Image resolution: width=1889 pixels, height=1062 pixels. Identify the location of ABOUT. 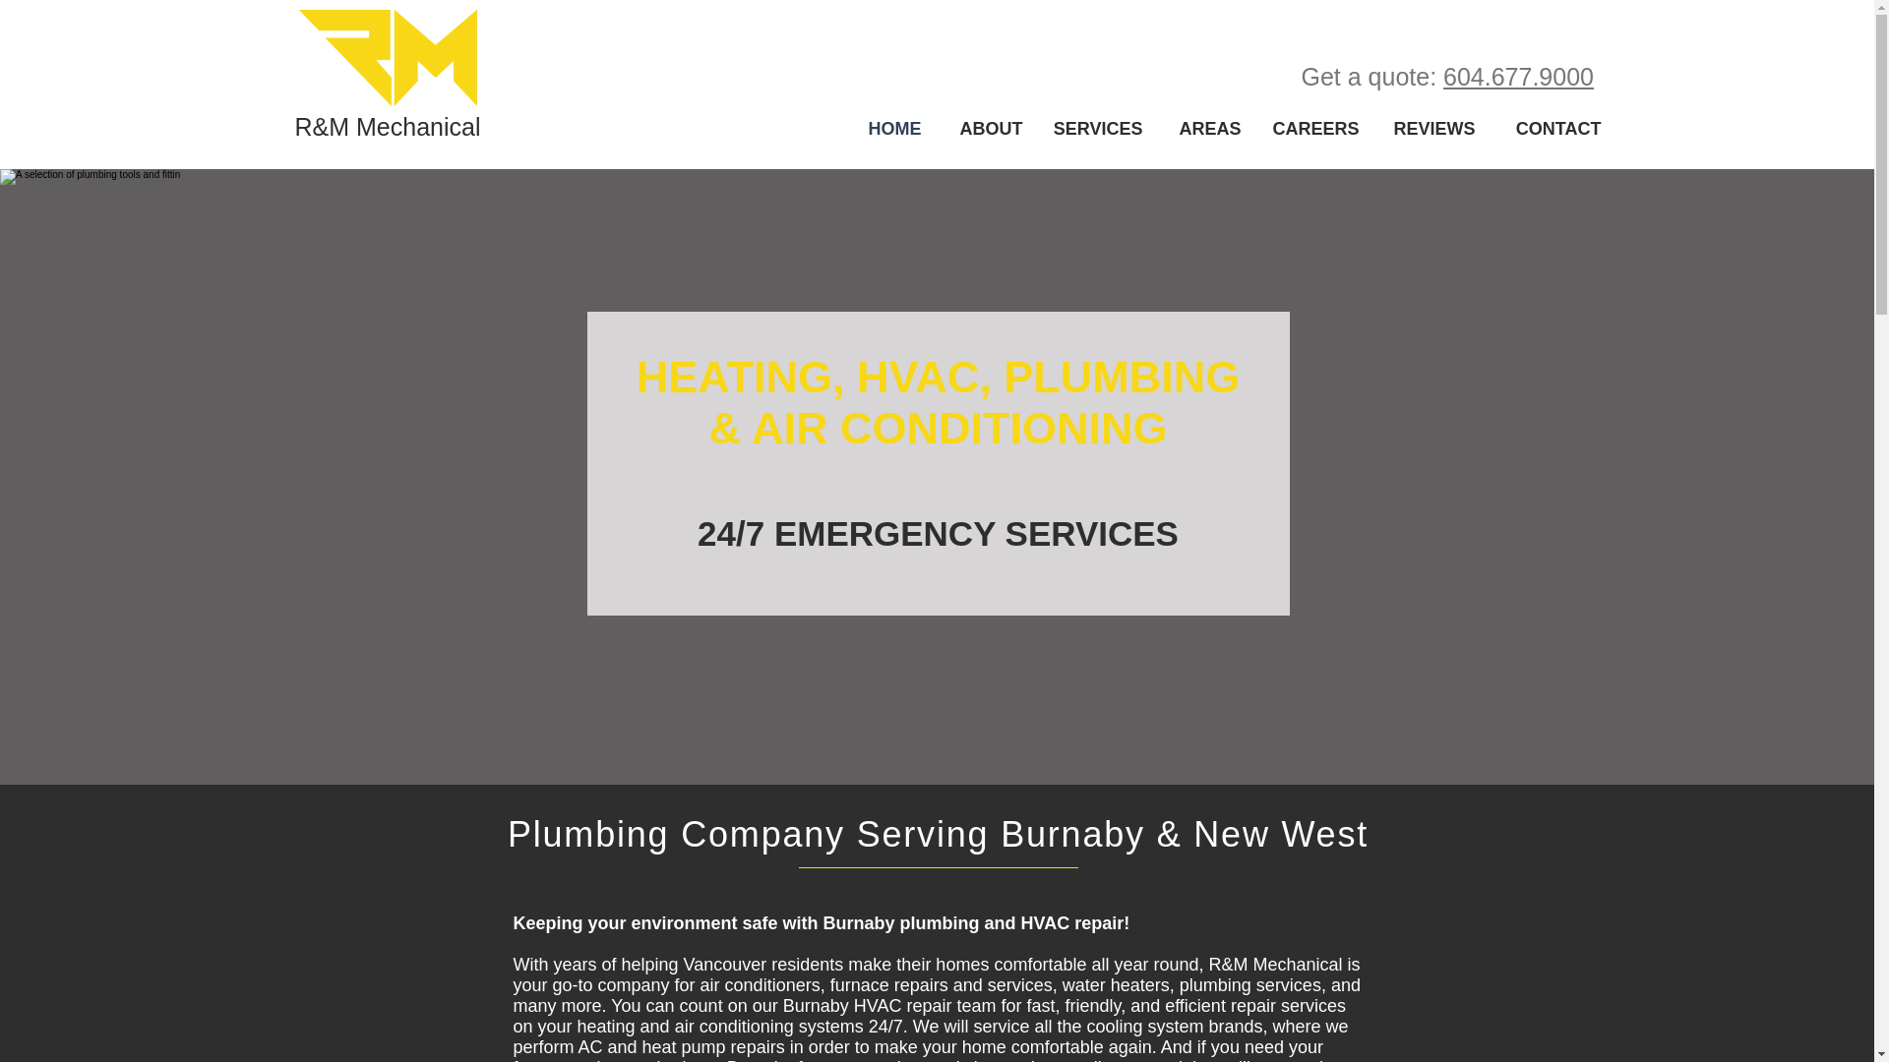
(987, 128).